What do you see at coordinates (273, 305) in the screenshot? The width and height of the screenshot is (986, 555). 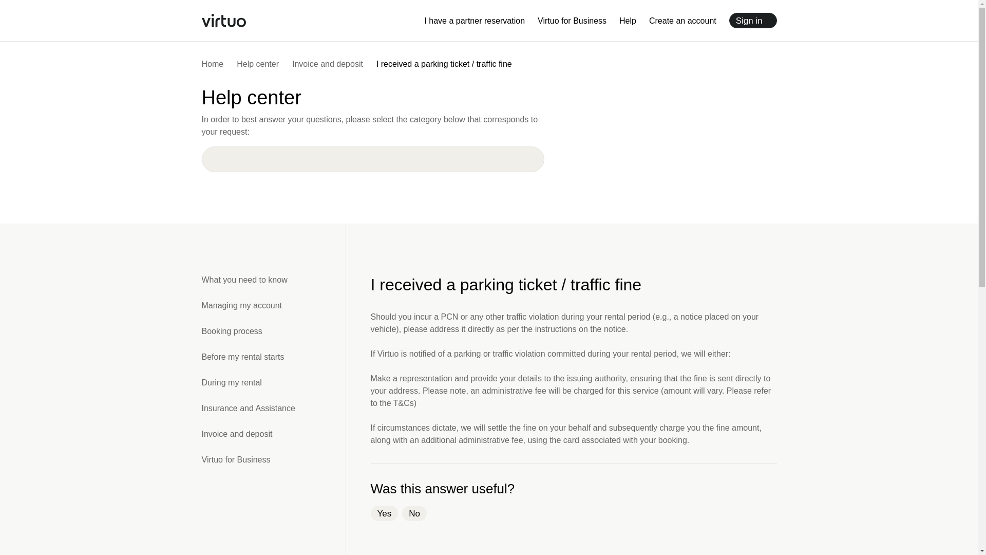 I see `Managing my account` at bounding box center [273, 305].